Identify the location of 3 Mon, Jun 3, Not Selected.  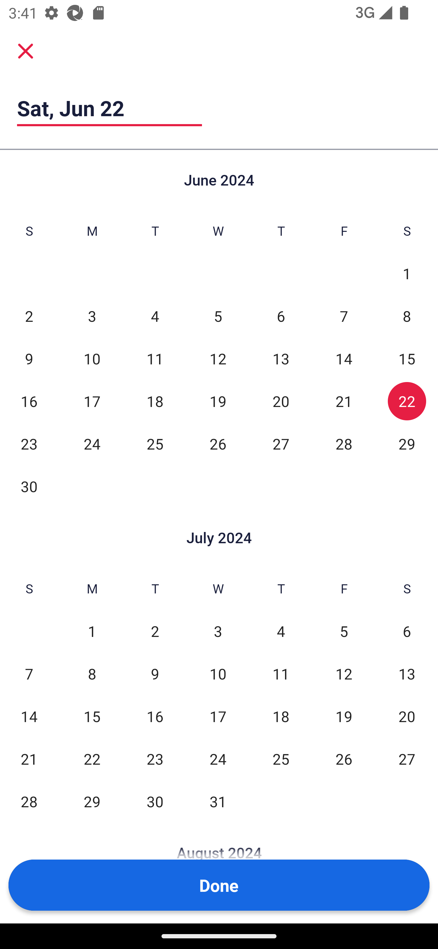
(92, 316).